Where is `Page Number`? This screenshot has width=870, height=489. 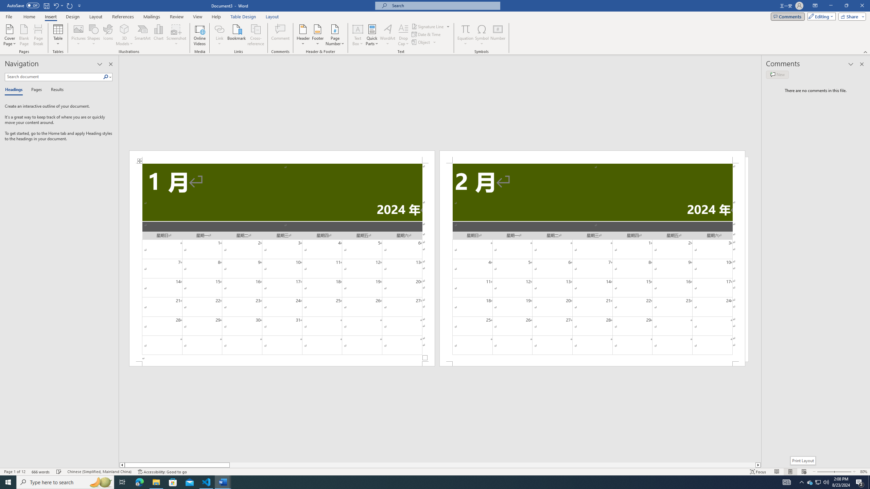 Page Number is located at coordinates (335, 35).